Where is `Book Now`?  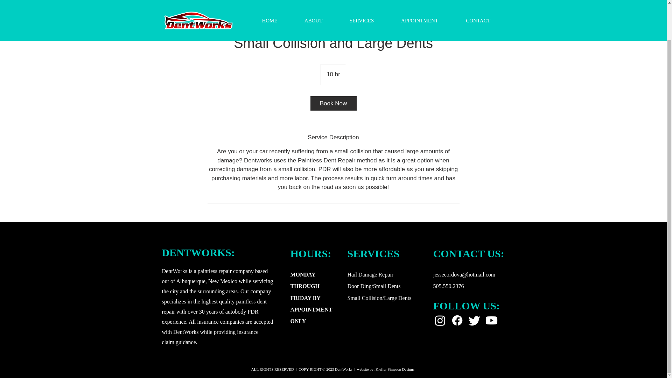 Book Now is located at coordinates (333, 103).